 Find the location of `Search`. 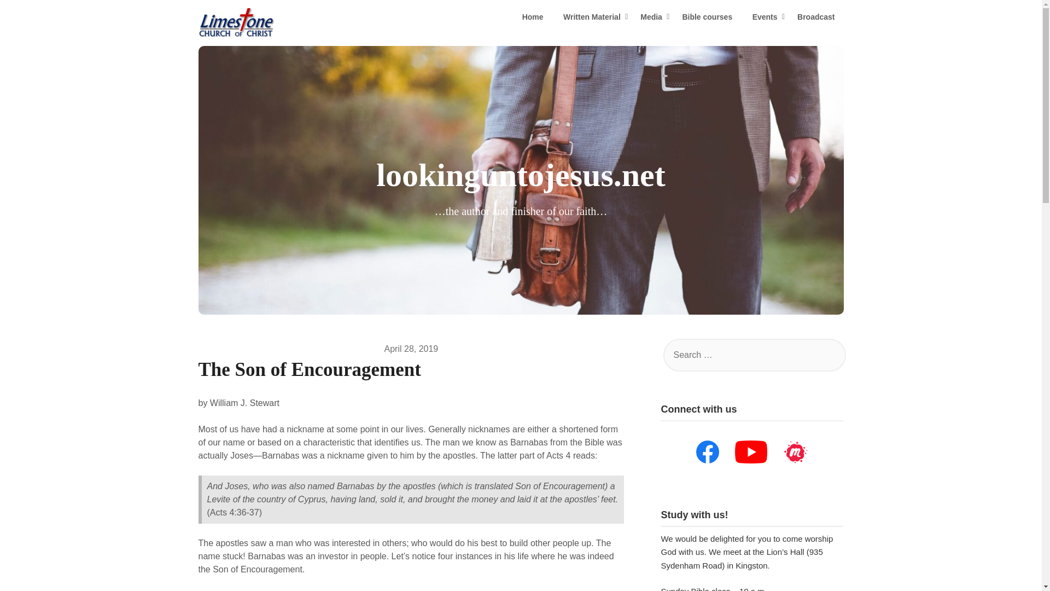

Search is located at coordinates (27, 16).